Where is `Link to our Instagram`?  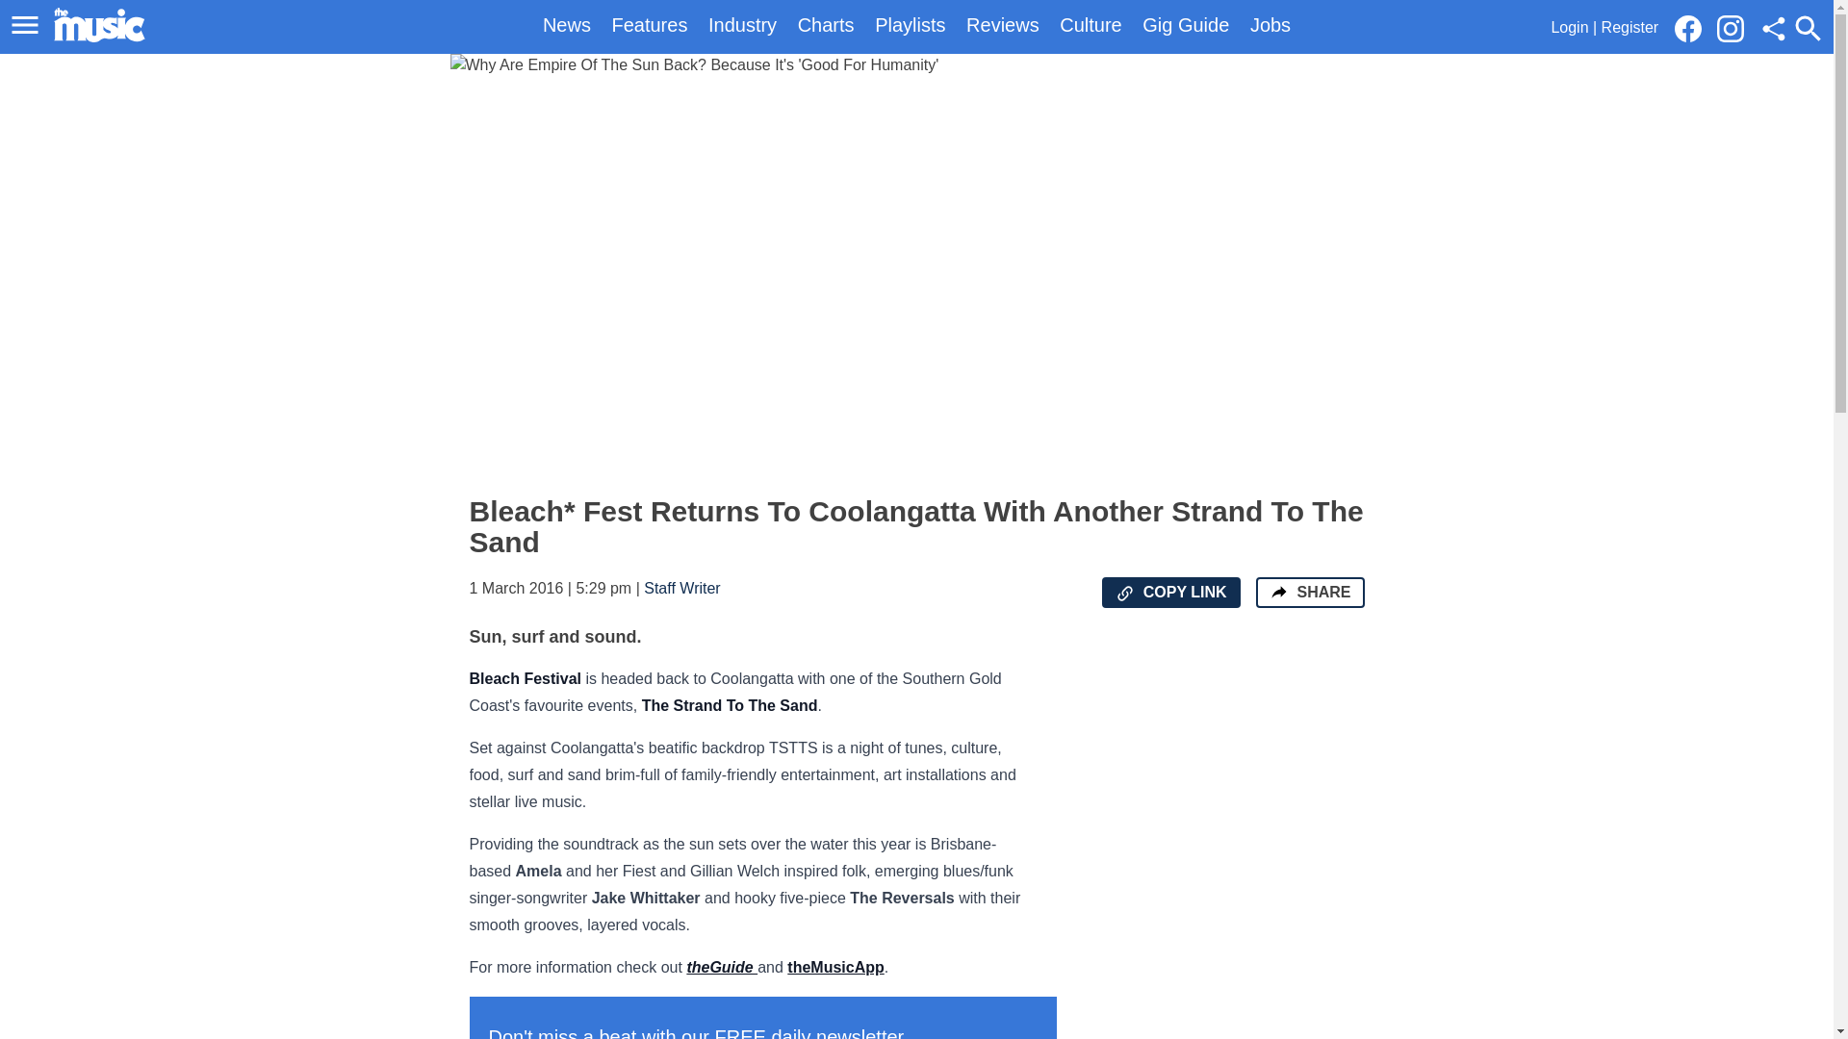
Link to our Instagram is located at coordinates (1736, 27).